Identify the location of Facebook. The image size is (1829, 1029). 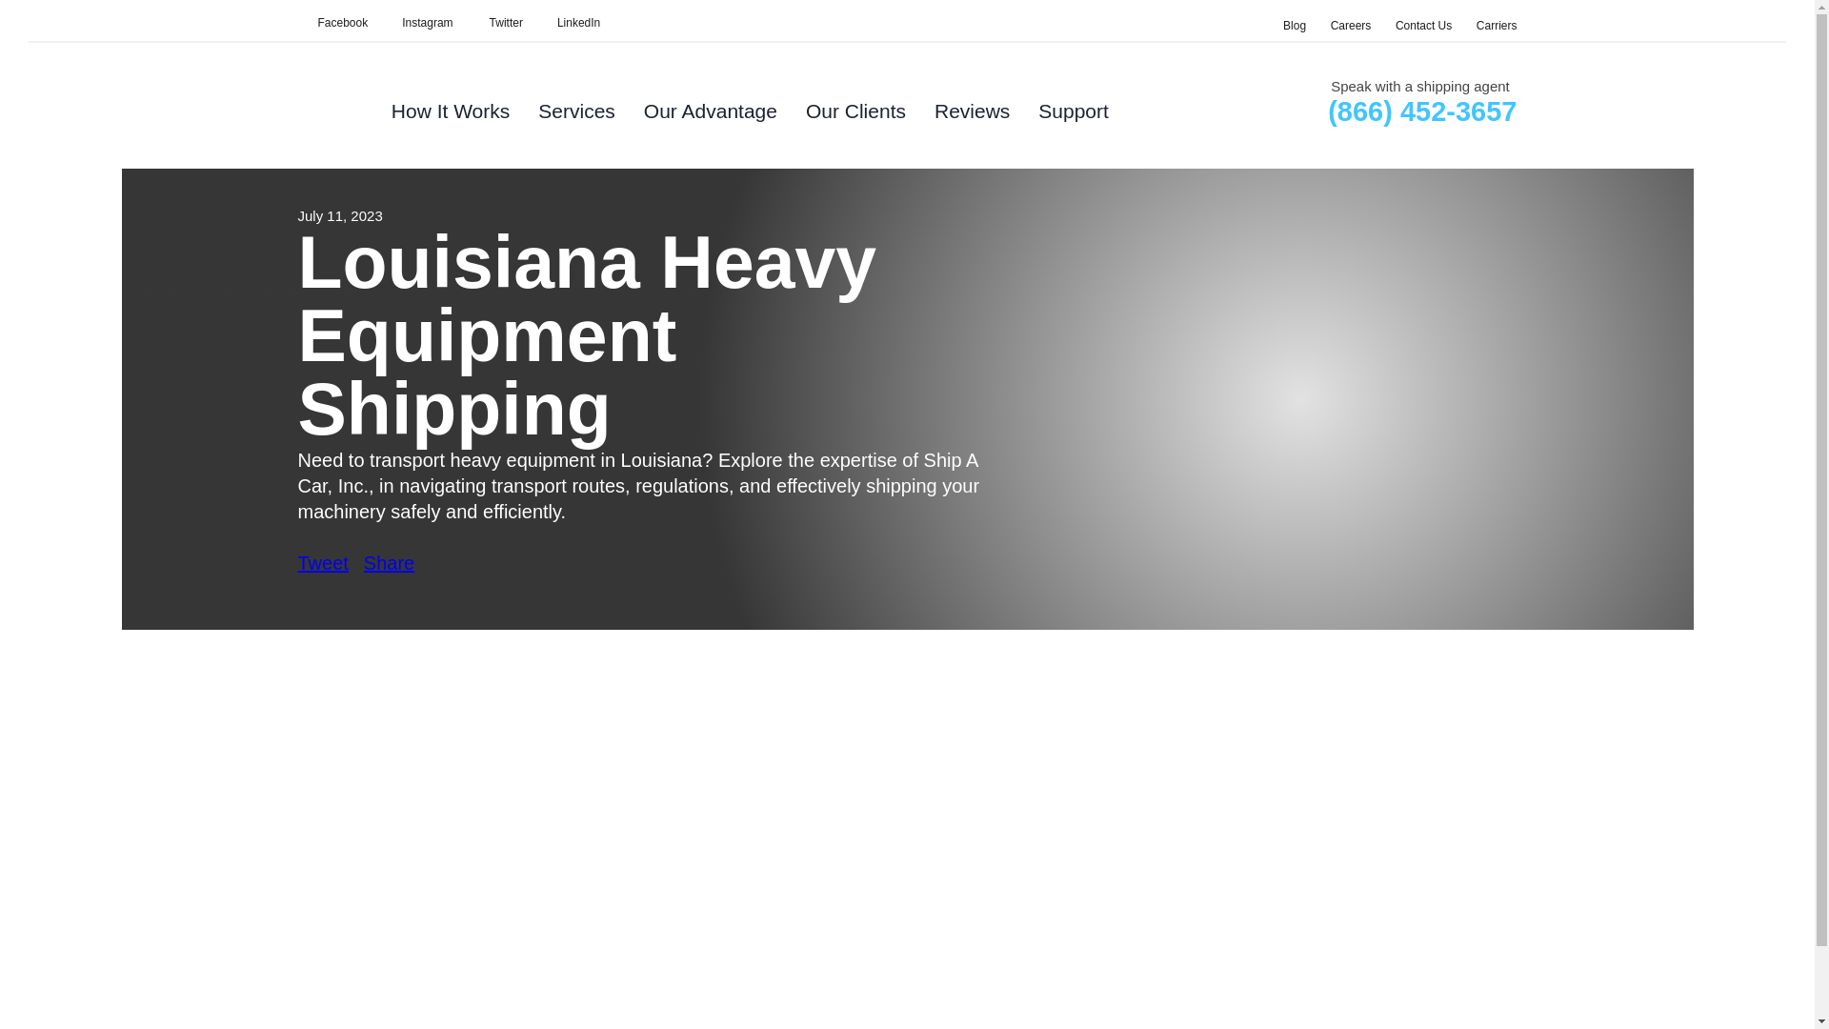
(332, 23).